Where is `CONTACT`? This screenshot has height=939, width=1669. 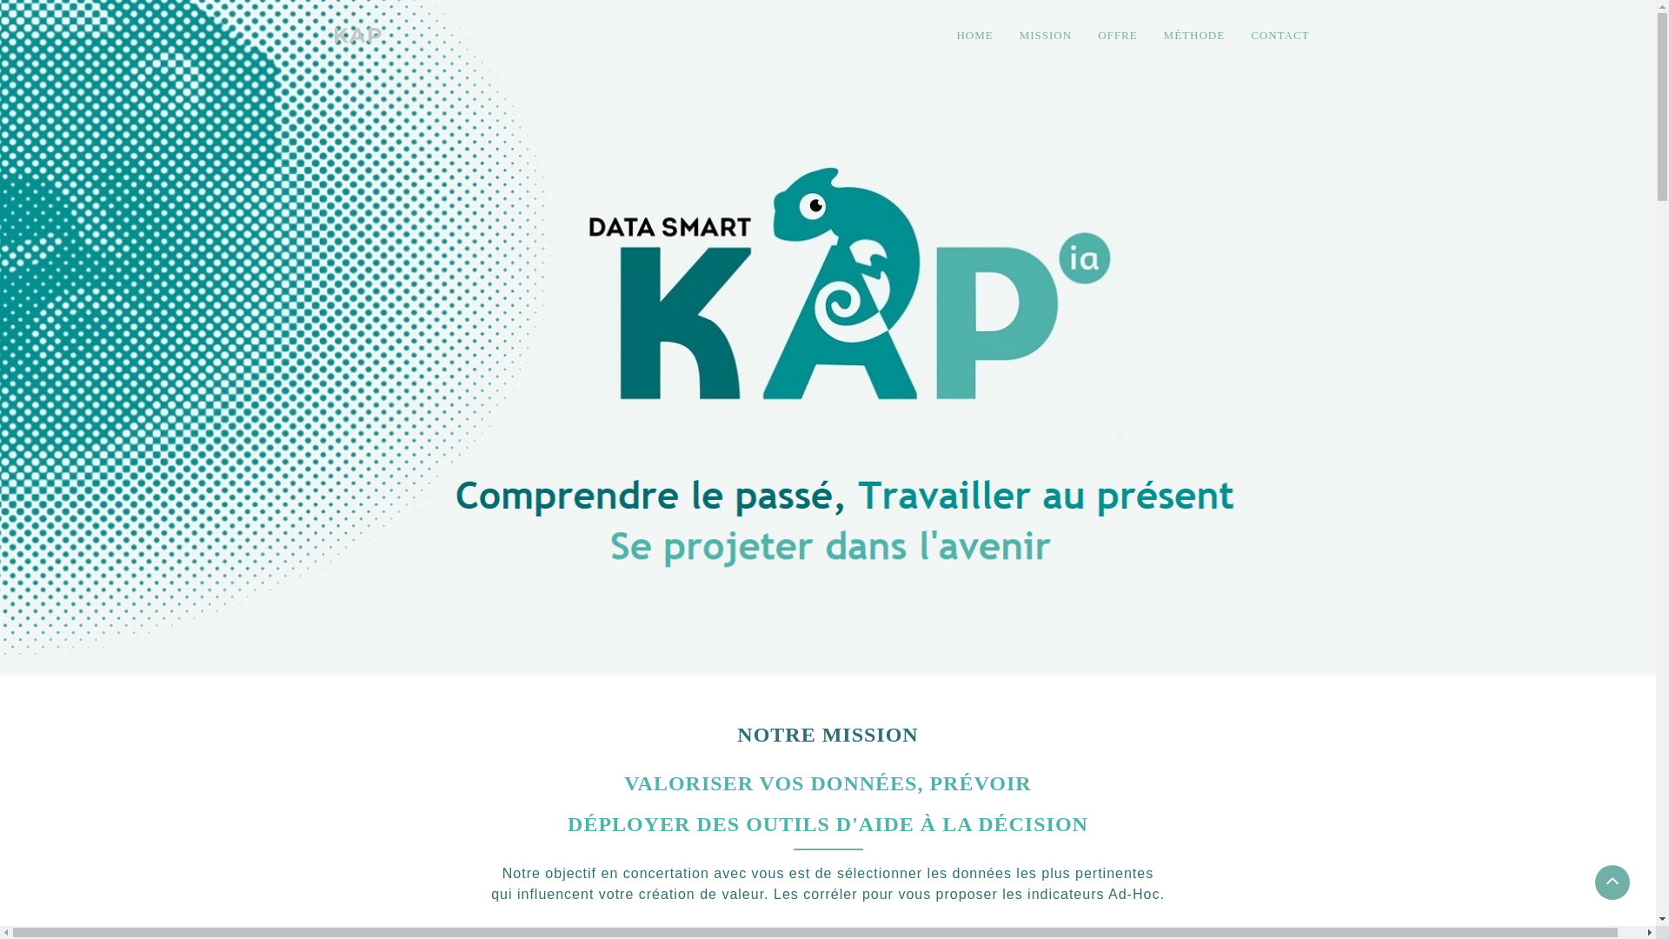
CONTACT is located at coordinates (1280, 36).